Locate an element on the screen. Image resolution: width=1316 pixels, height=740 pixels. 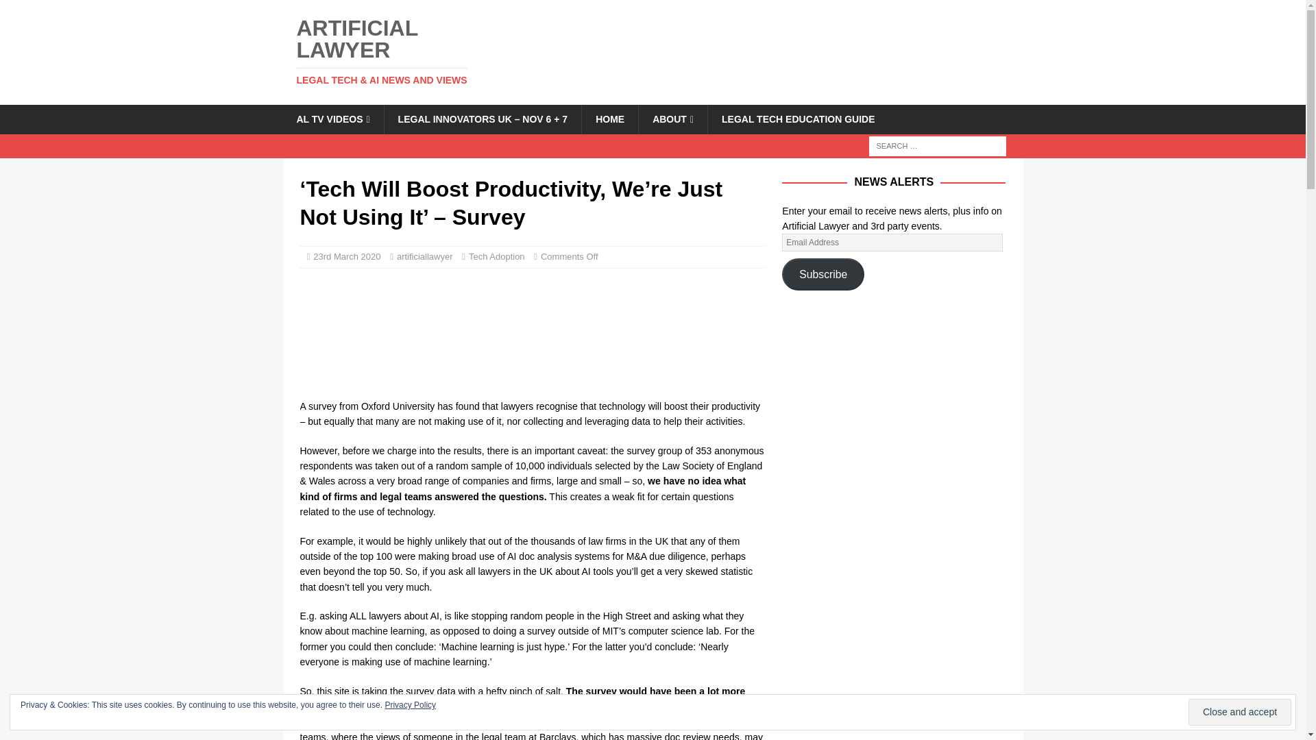
ABOUT is located at coordinates (673, 119).